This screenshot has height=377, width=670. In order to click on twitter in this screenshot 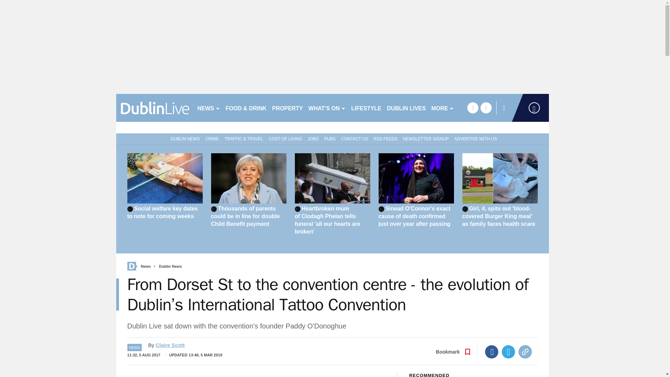, I will do `click(486, 108)`.